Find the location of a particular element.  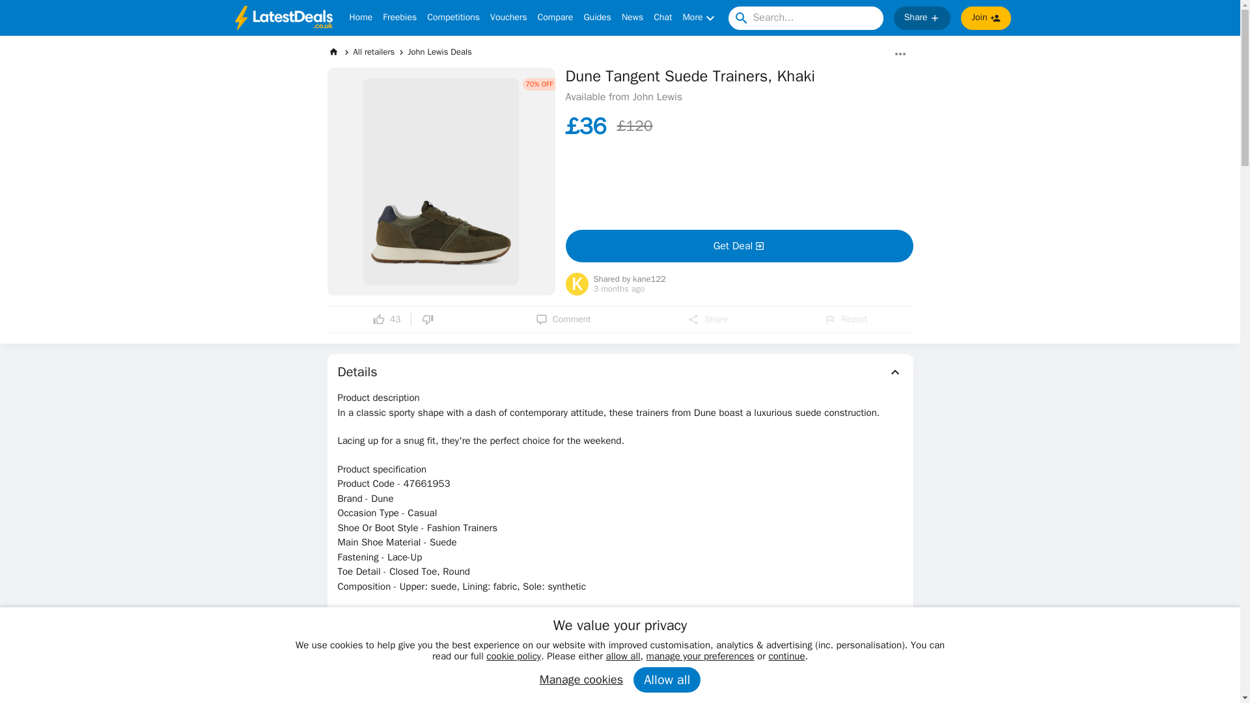

Vouchers is located at coordinates (508, 18).